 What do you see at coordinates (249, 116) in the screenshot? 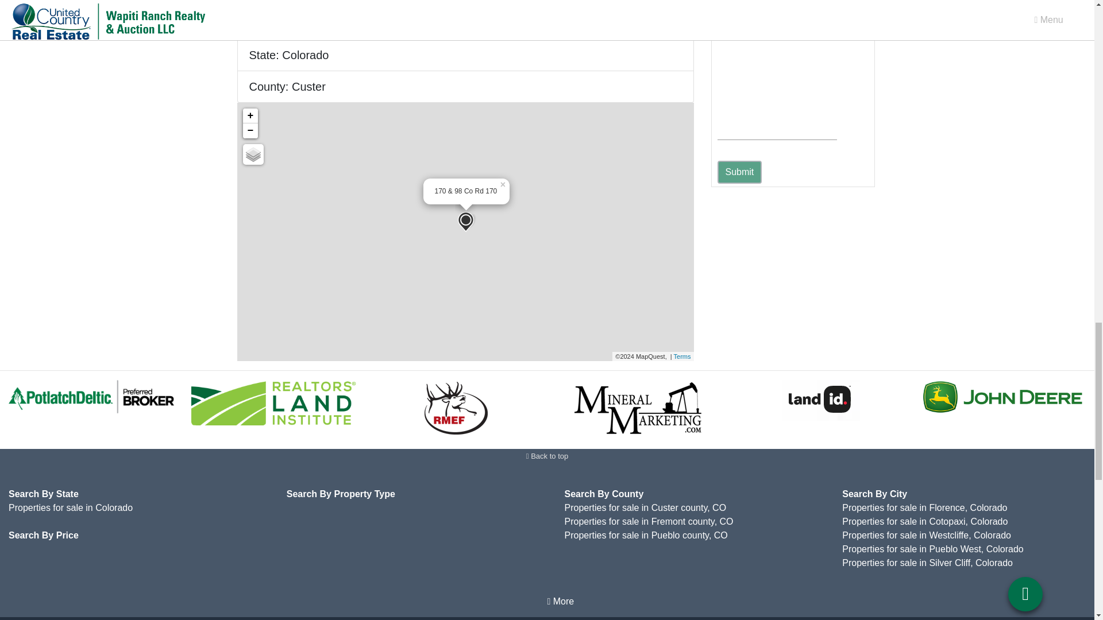
I see `Zoom in` at bounding box center [249, 116].